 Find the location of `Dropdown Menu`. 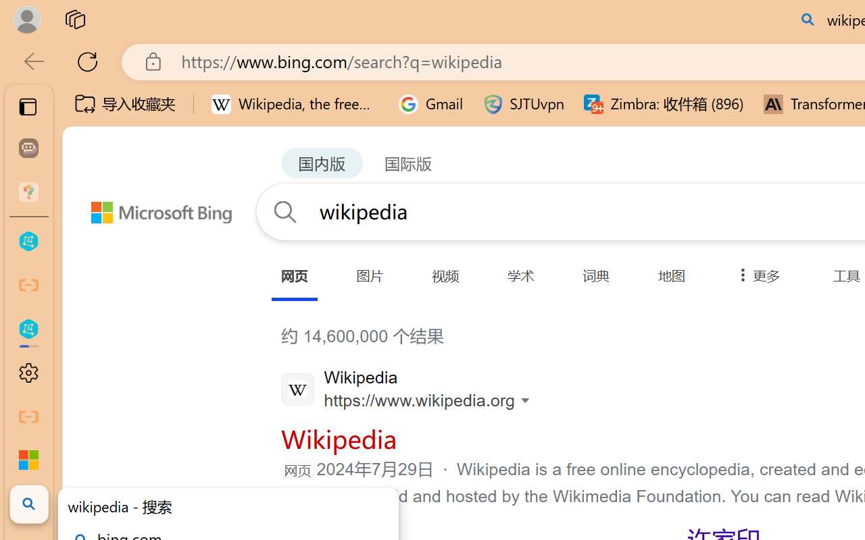

Dropdown Menu is located at coordinates (756, 275).